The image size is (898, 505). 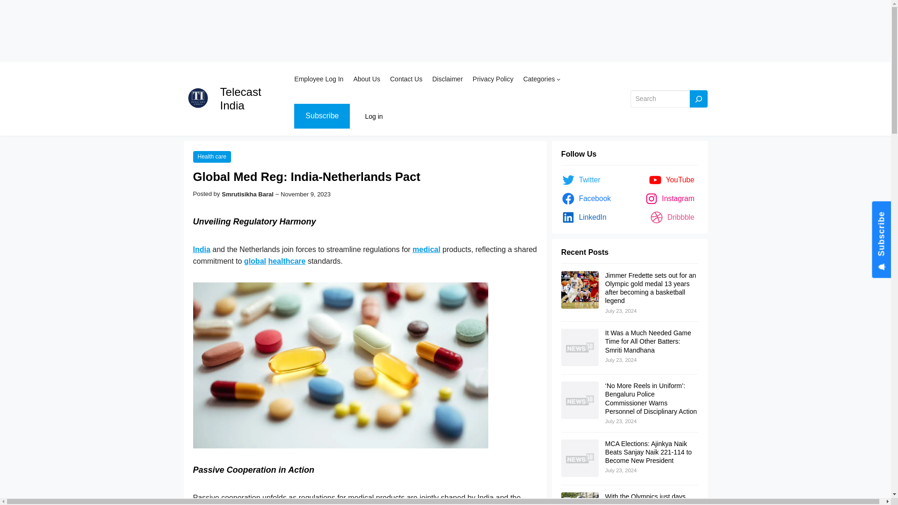 I want to click on YouTube, so click(x=673, y=180).